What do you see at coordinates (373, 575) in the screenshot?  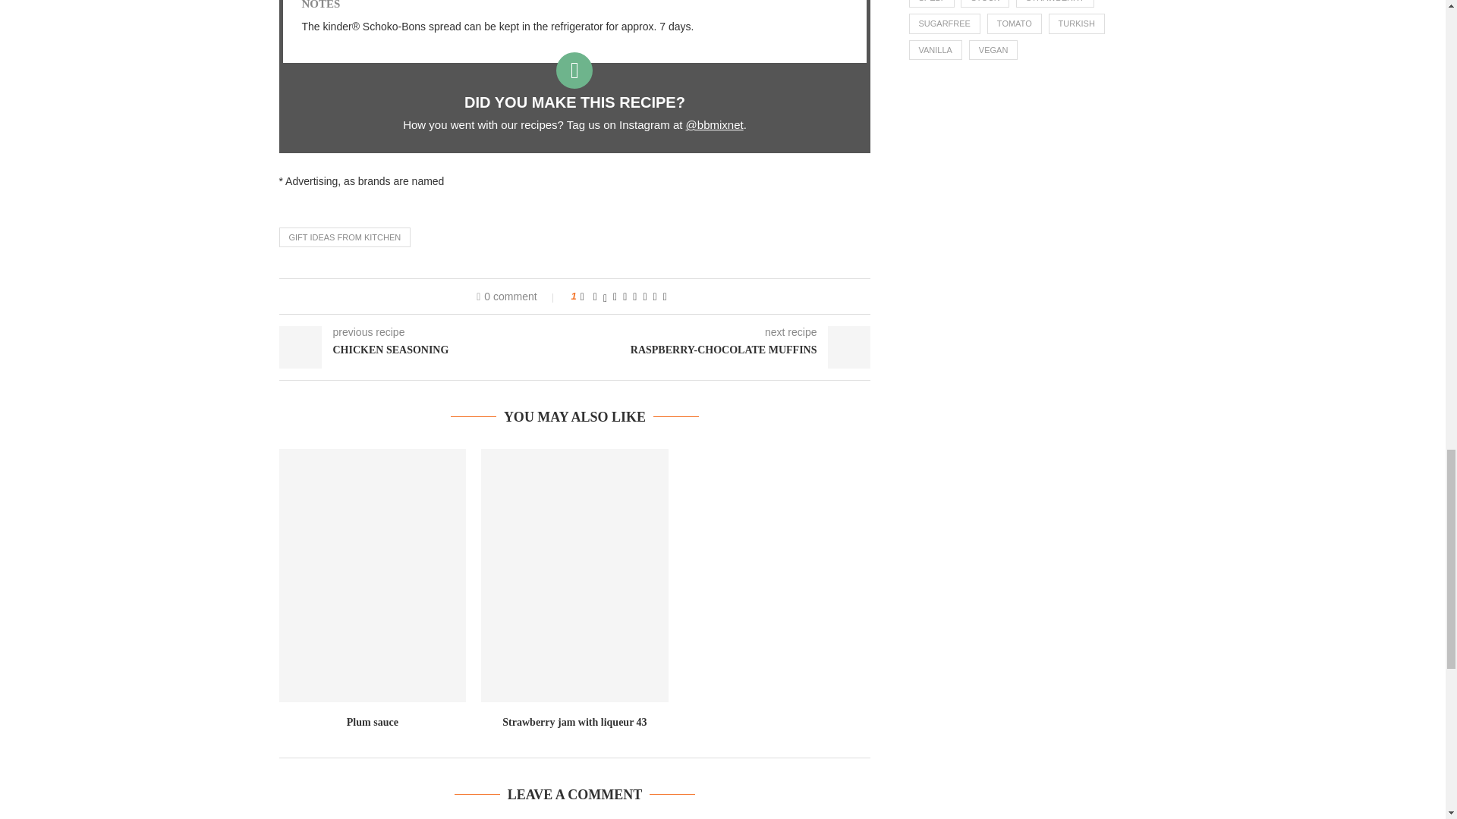 I see `Plum sauce` at bounding box center [373, 575].